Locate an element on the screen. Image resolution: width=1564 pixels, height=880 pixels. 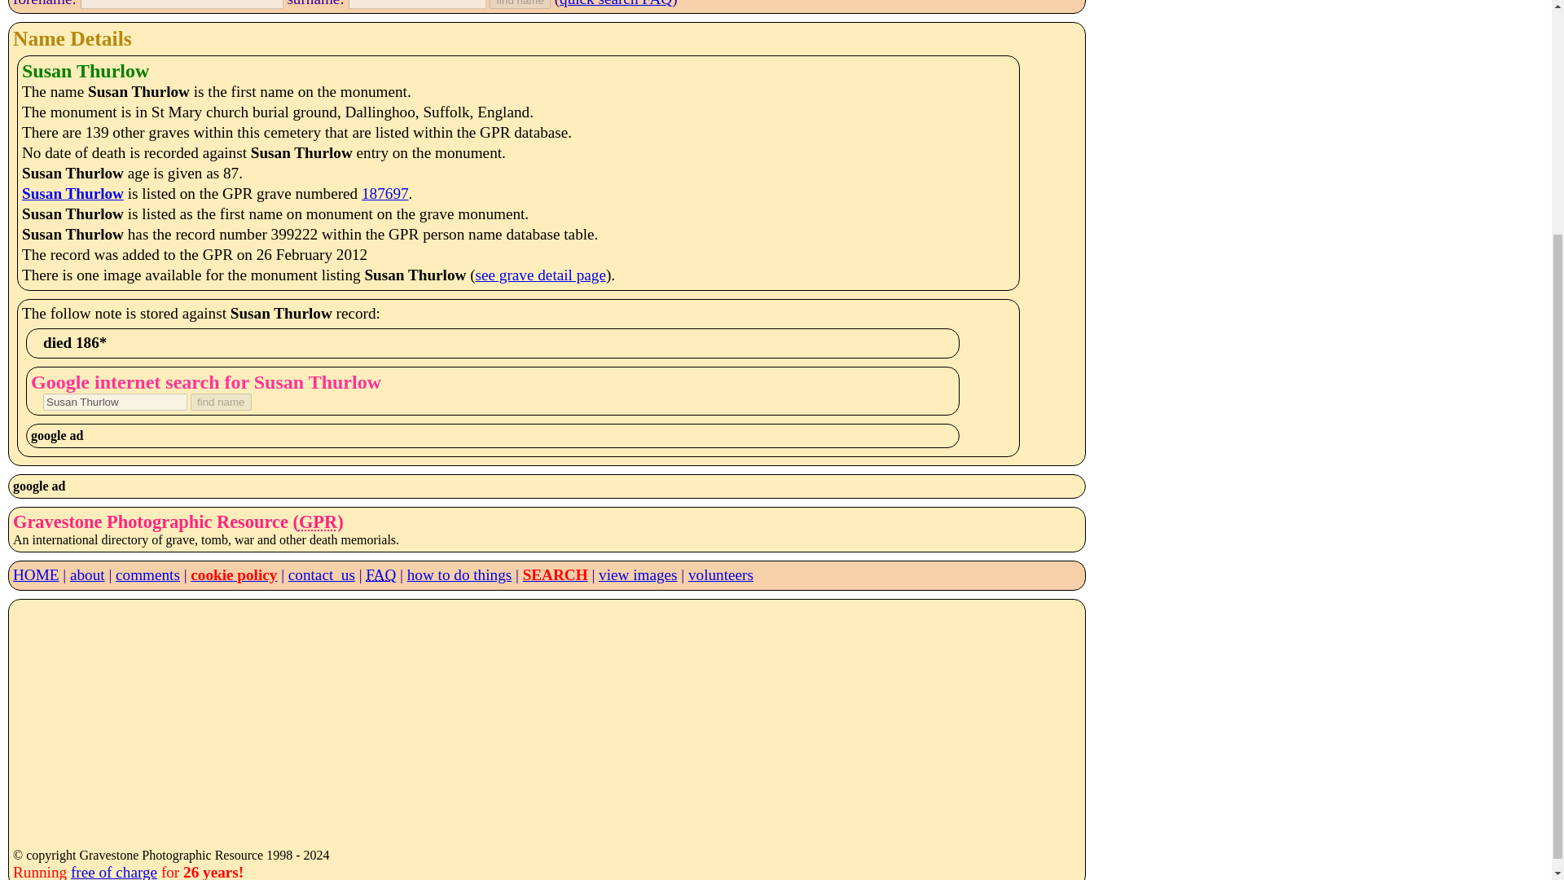
find name is located at coordinates (520, 4).